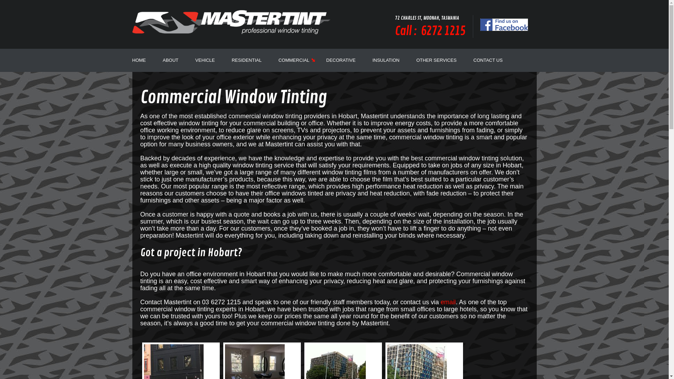  Describe the element at coordinates (488, 60) in the screenshot. I see `CONTACT US` at that location.